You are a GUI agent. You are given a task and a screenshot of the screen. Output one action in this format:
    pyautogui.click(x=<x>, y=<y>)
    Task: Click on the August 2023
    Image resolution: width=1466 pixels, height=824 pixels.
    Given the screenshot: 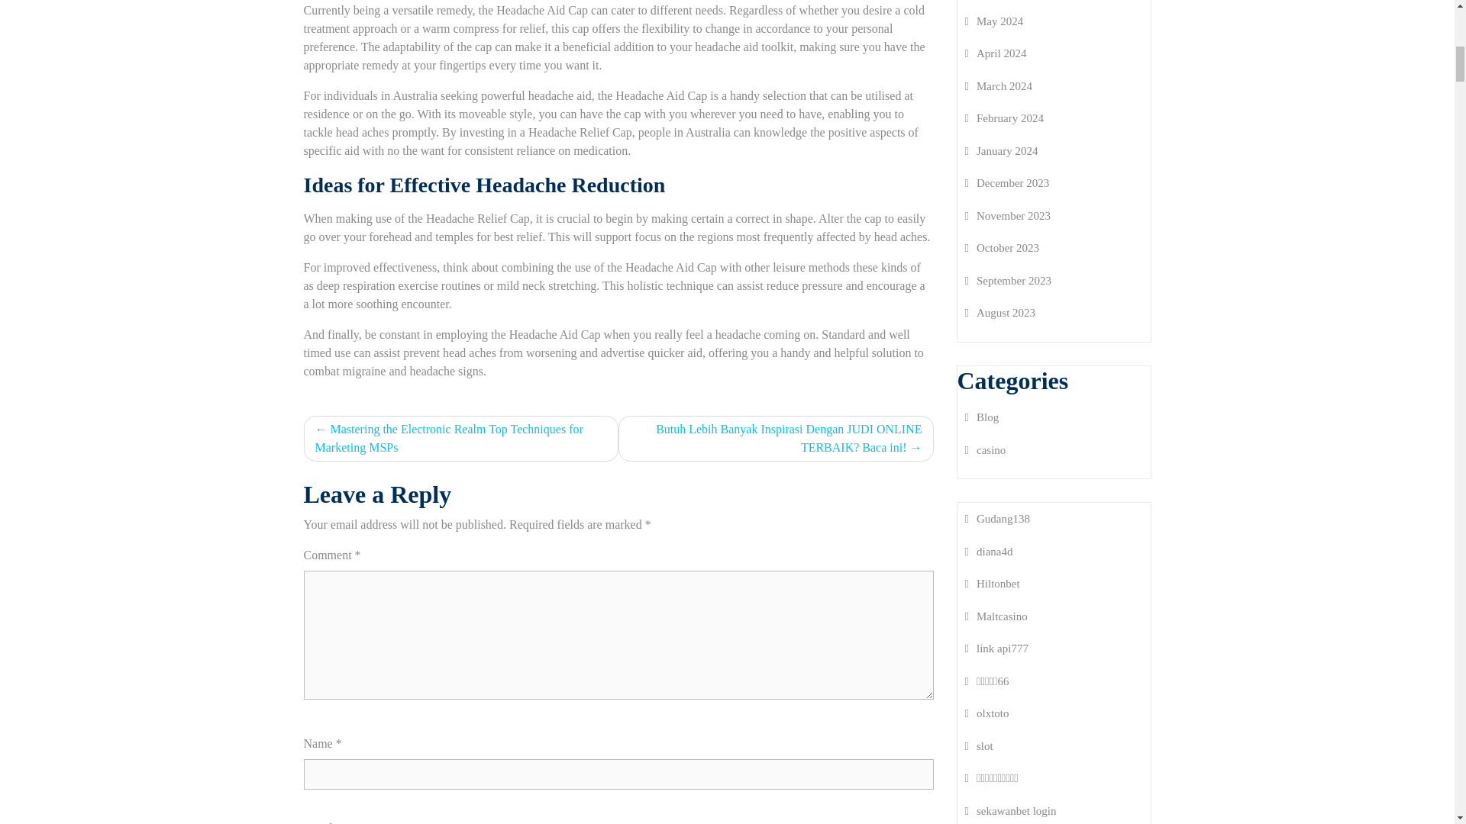 What is the action you would take?
    pyautogui.click(x=1000, y=312)
    